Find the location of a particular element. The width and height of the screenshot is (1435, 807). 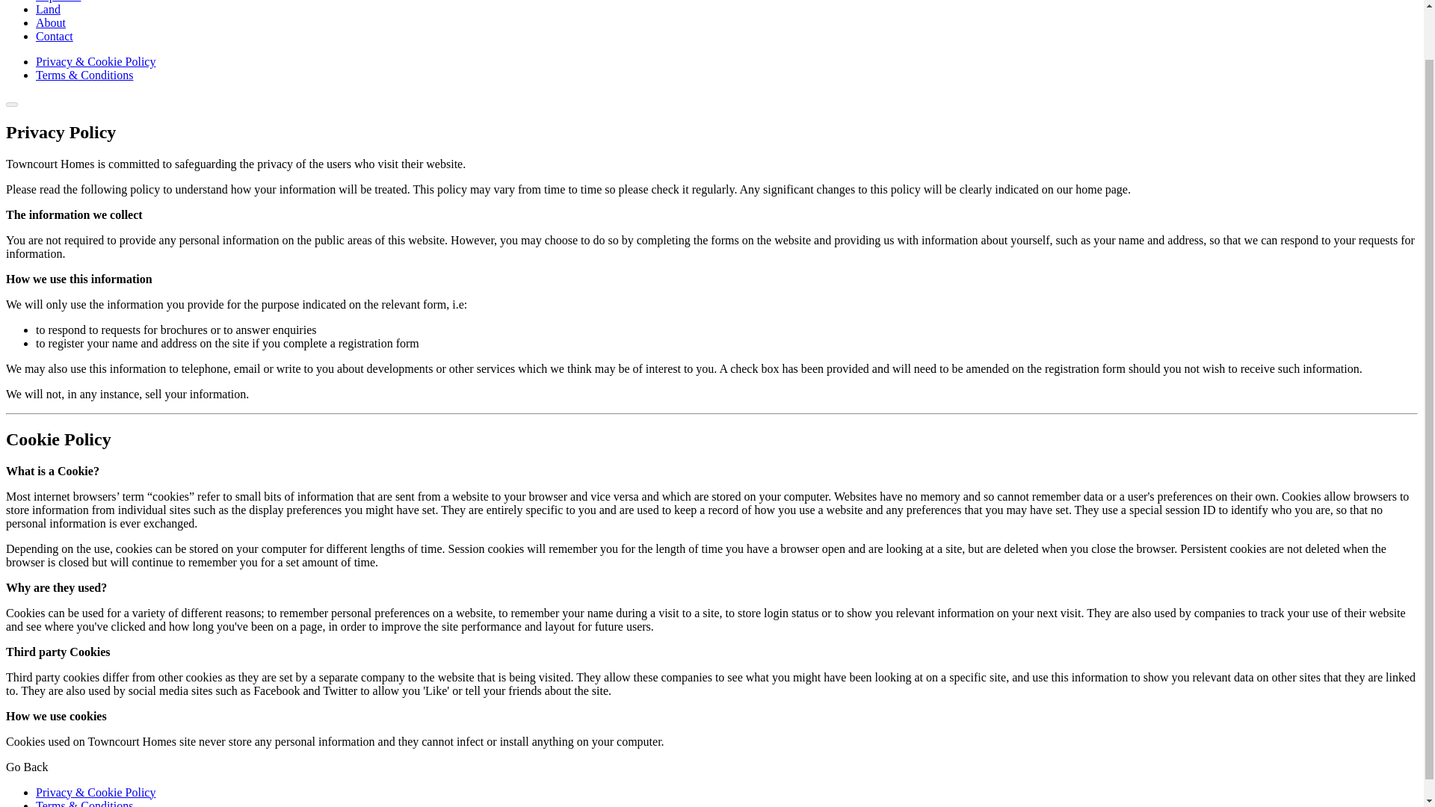

Expertise is located at coordinates (58, 1).